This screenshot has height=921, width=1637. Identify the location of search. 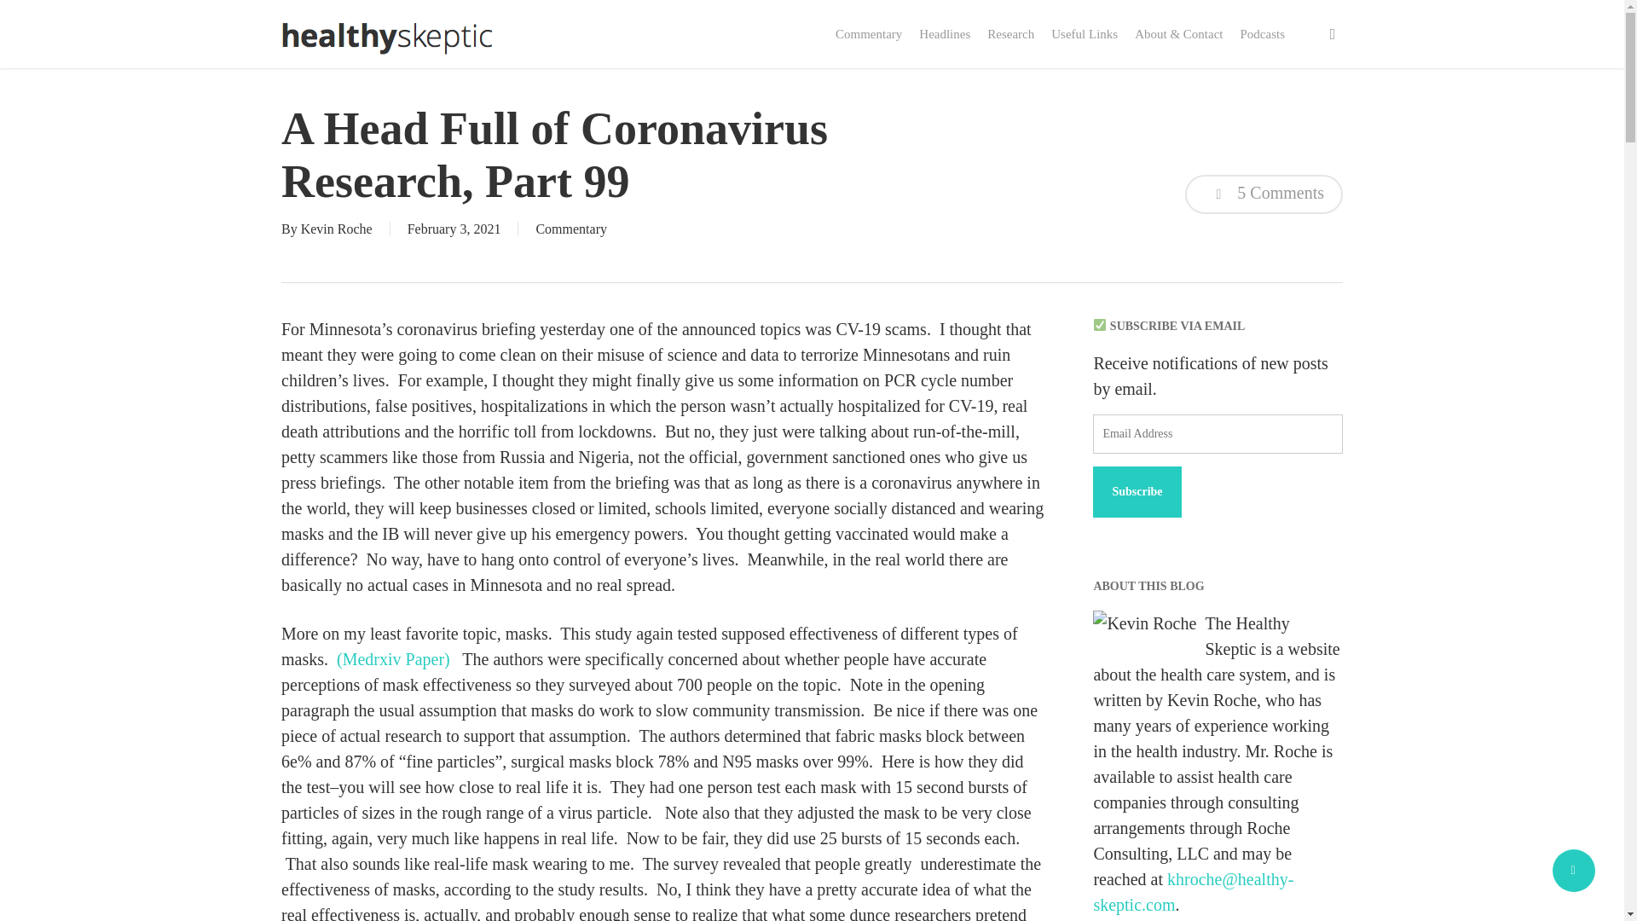
(1332, 34).